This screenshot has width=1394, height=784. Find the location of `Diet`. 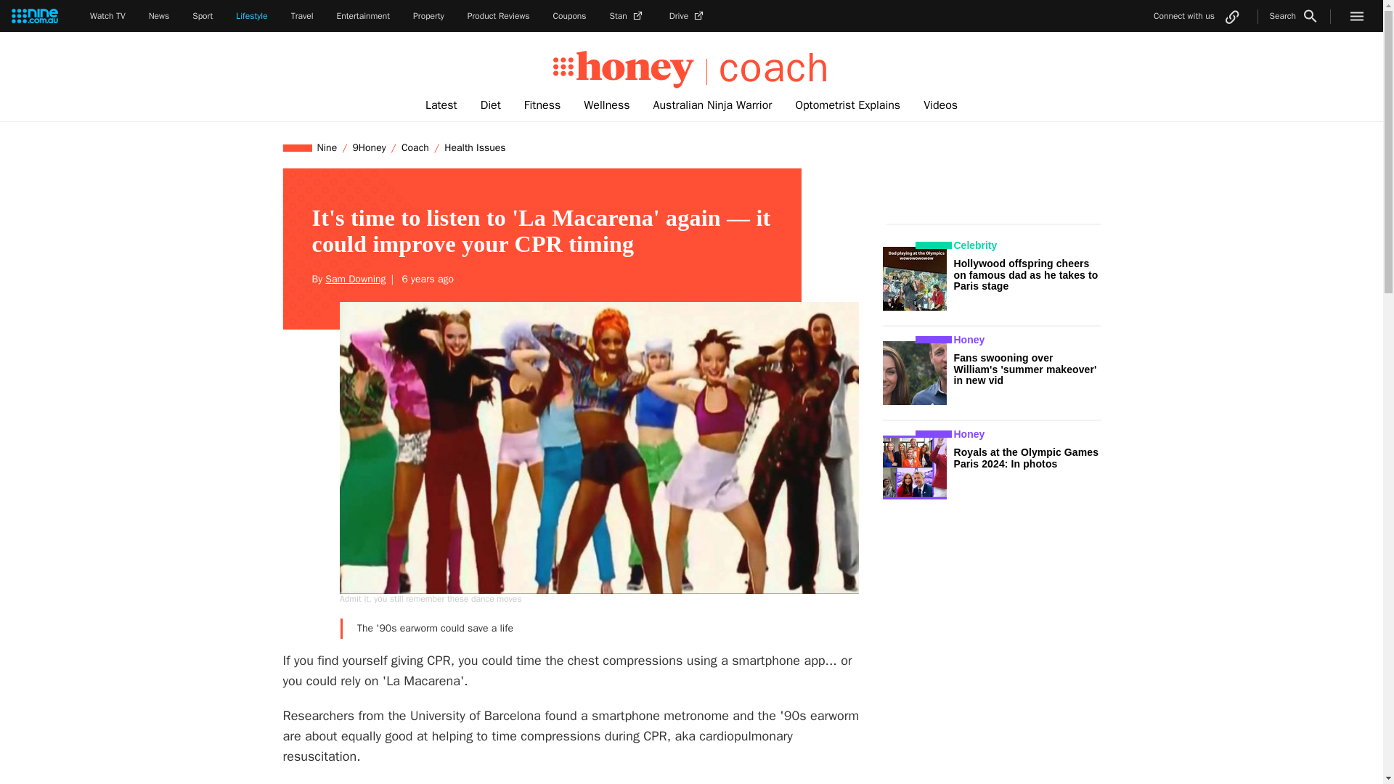

Diet is located at coordinates (491, 105).